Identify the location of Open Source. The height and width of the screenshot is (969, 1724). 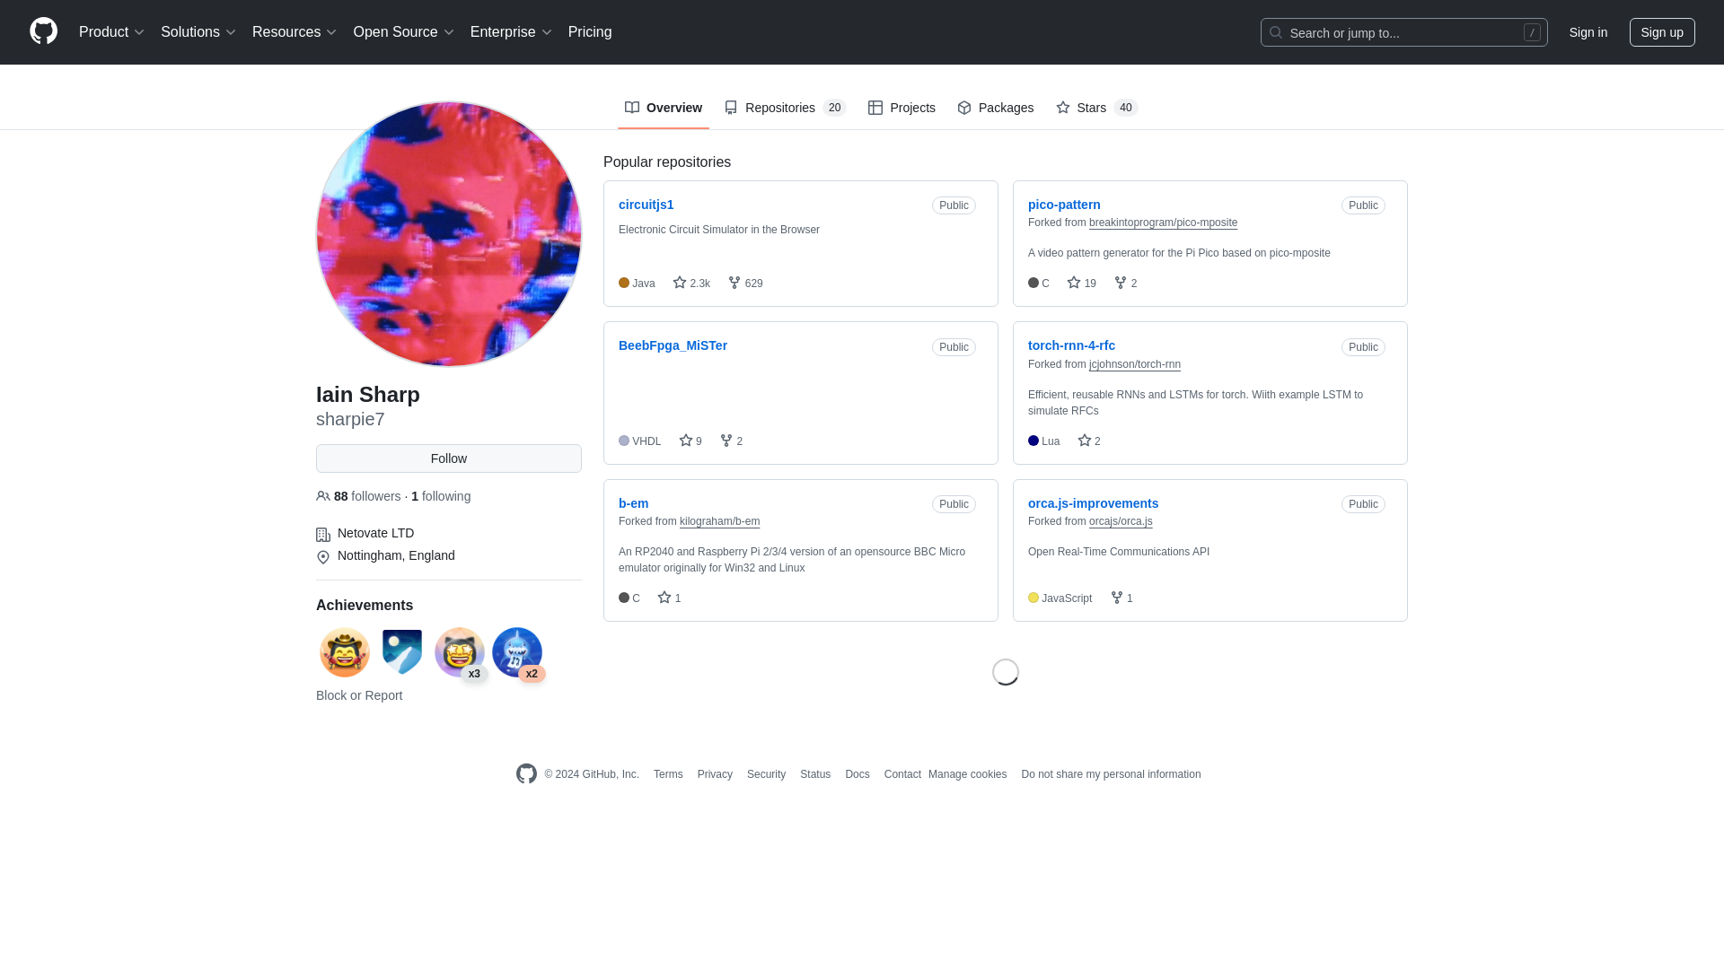
(404, 32).